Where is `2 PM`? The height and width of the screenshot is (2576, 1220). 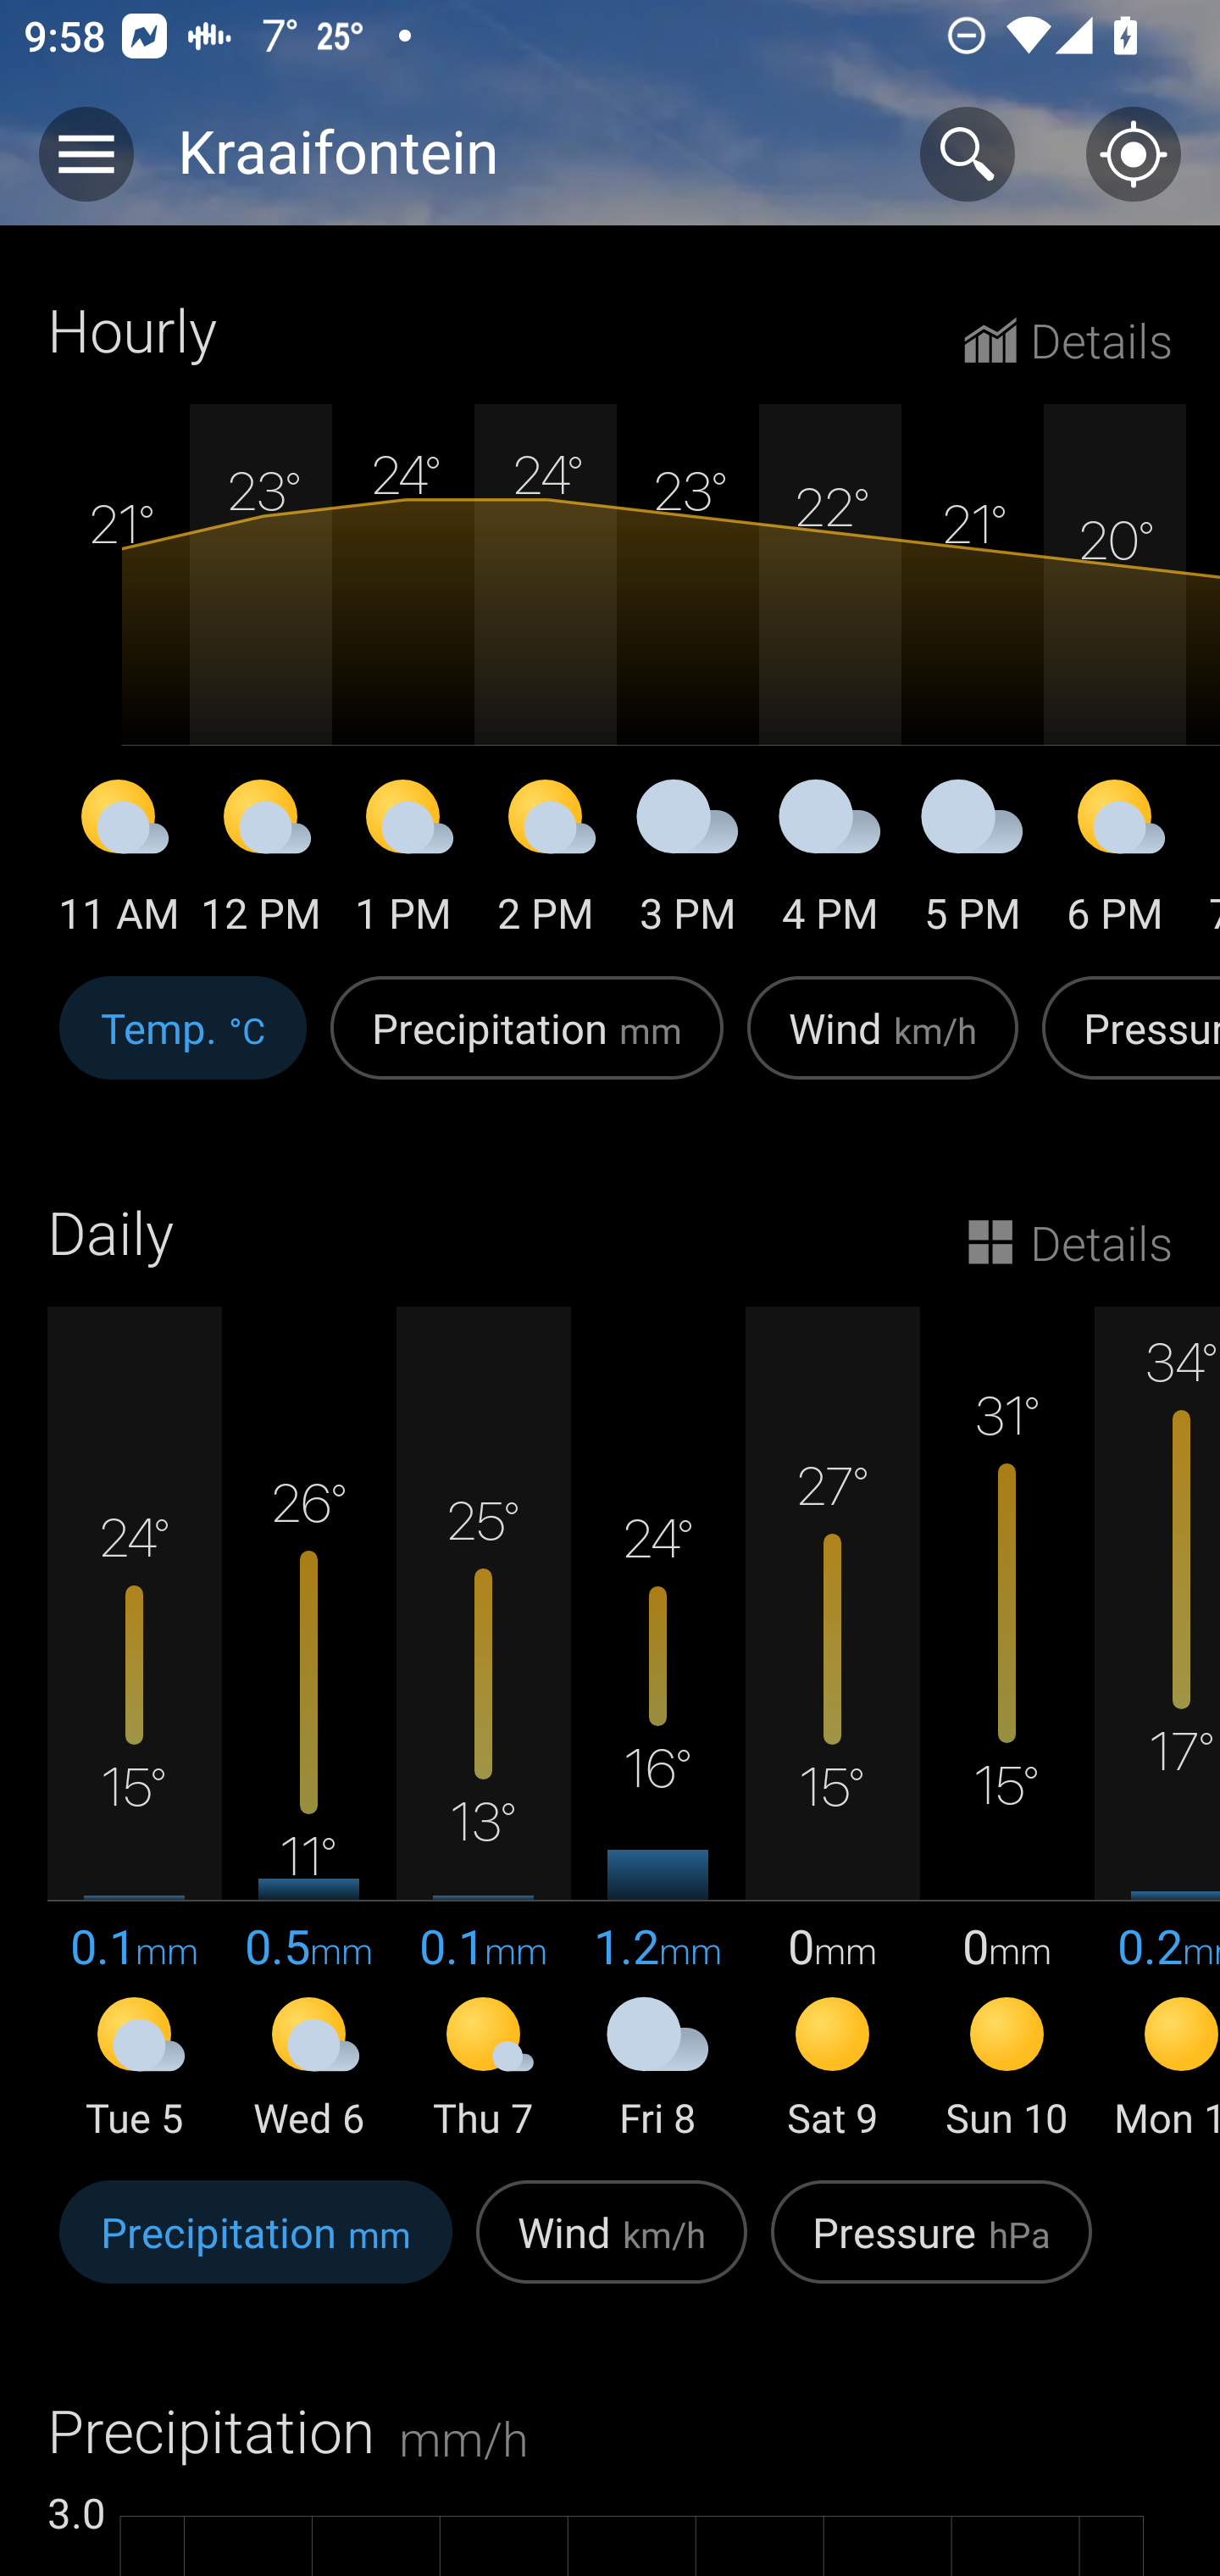 2 PM is located at coordinates (546, 861).